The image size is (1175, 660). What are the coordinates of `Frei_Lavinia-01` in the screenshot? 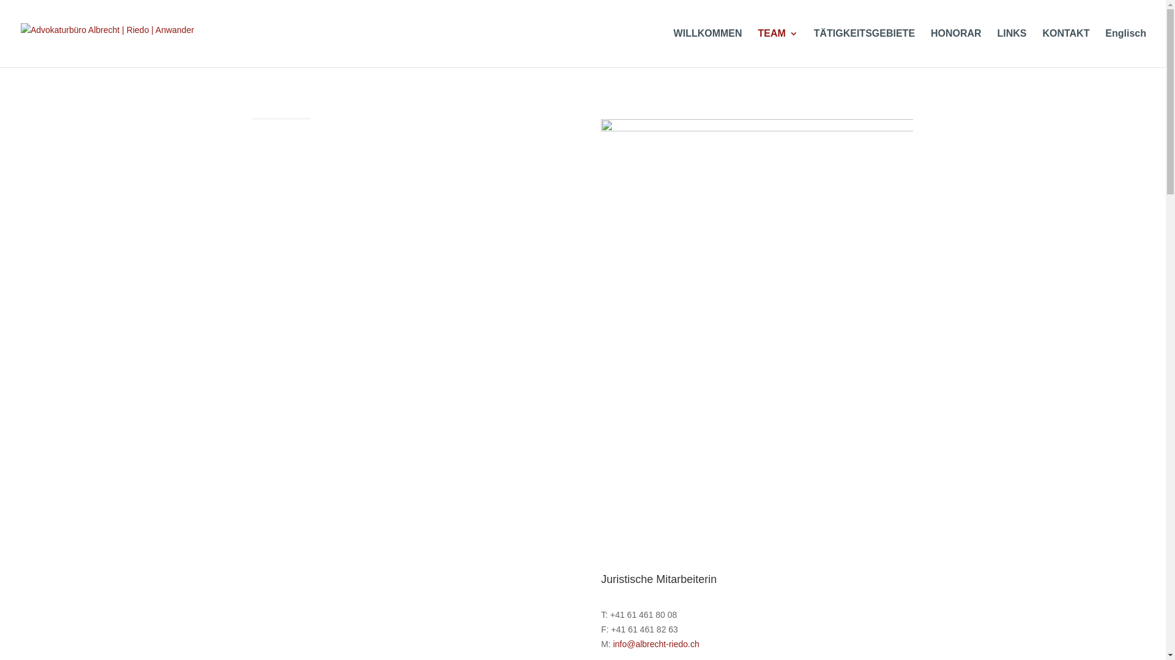 It's located at (757, 337).